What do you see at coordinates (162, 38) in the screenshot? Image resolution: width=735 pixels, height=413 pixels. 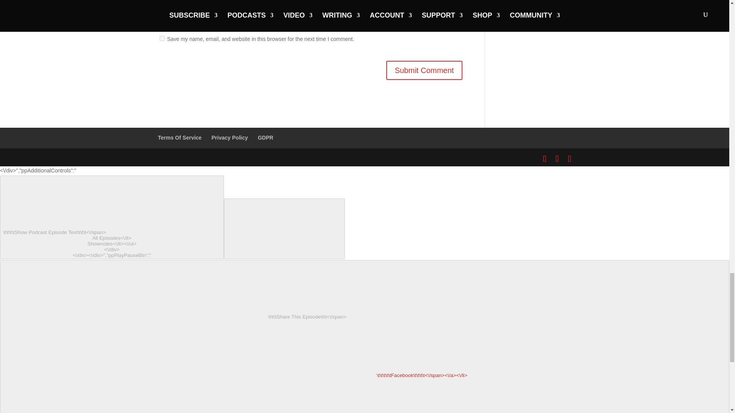 I see `yes` at bounding box center [162, 38].